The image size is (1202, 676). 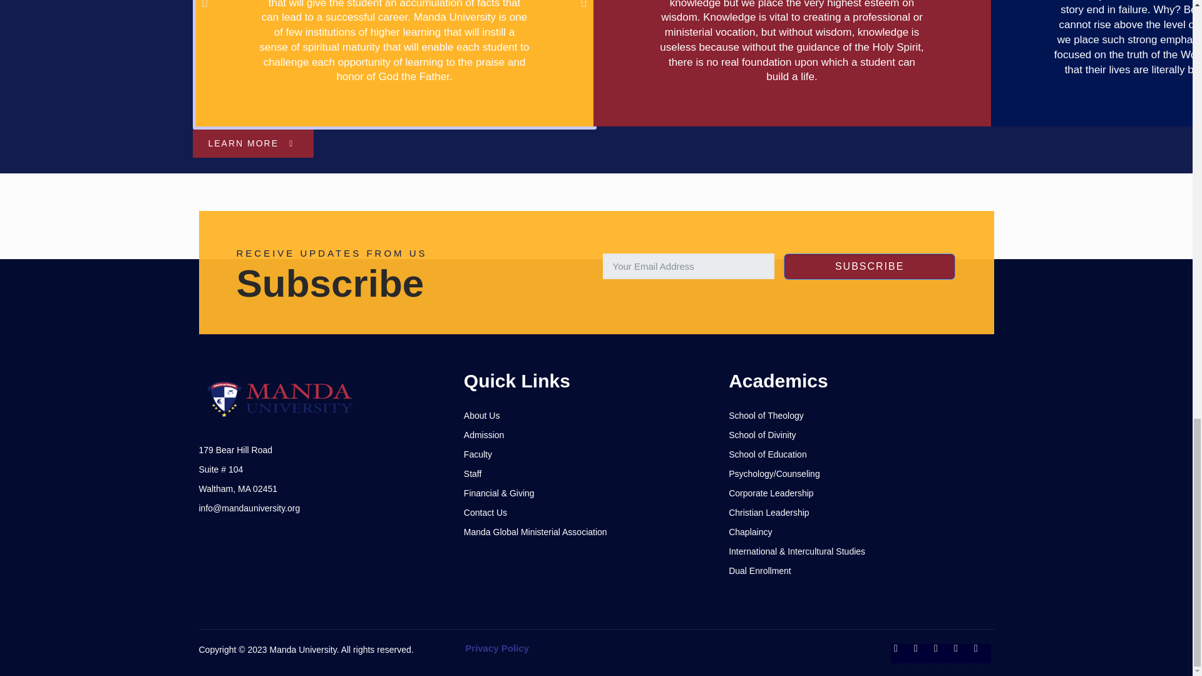 I want to click on LEARN MORE, so click(x=253, y=143).